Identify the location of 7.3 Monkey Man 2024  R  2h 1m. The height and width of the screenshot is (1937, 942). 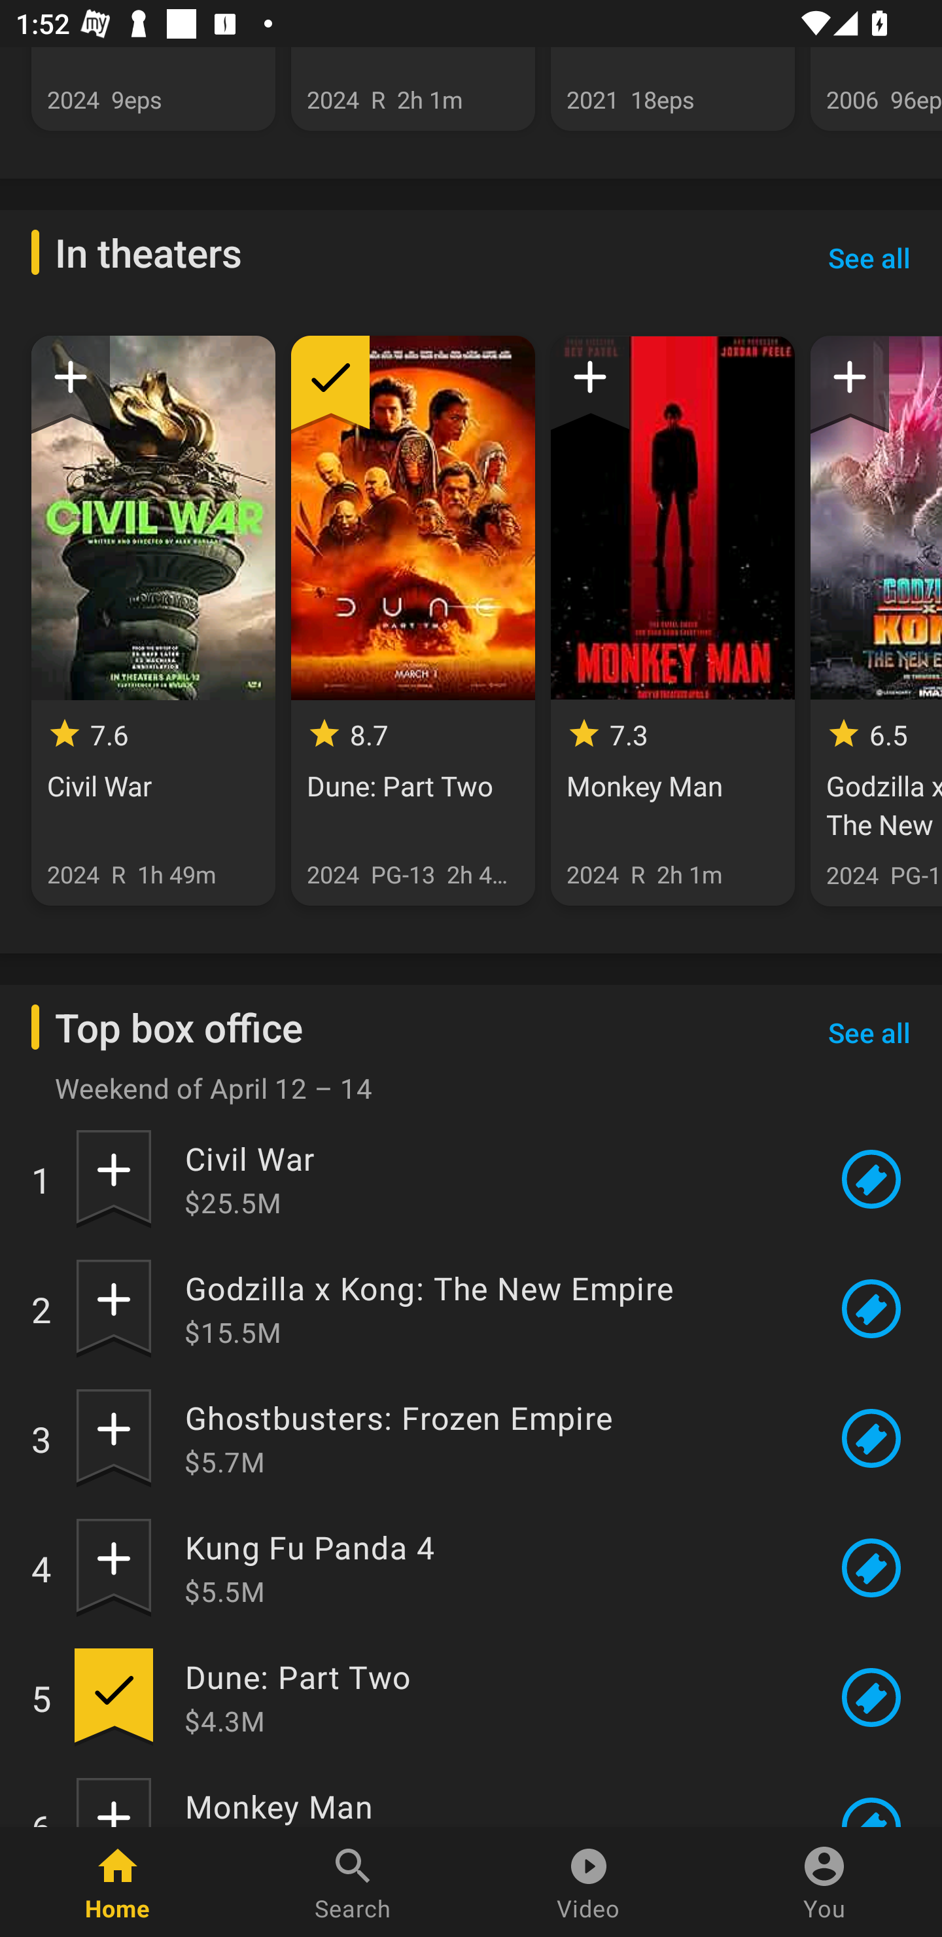
(672, 620).